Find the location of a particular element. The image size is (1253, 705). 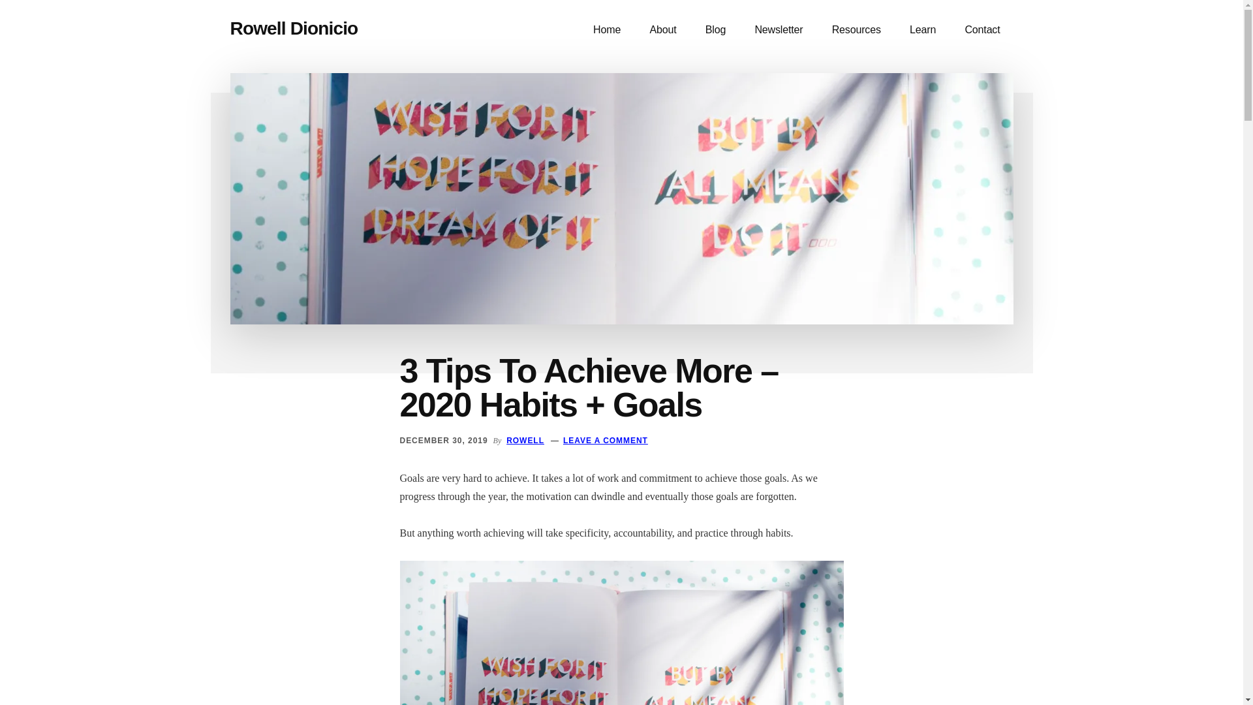

Rowell Dionicio is located at coordinates (293, 29).